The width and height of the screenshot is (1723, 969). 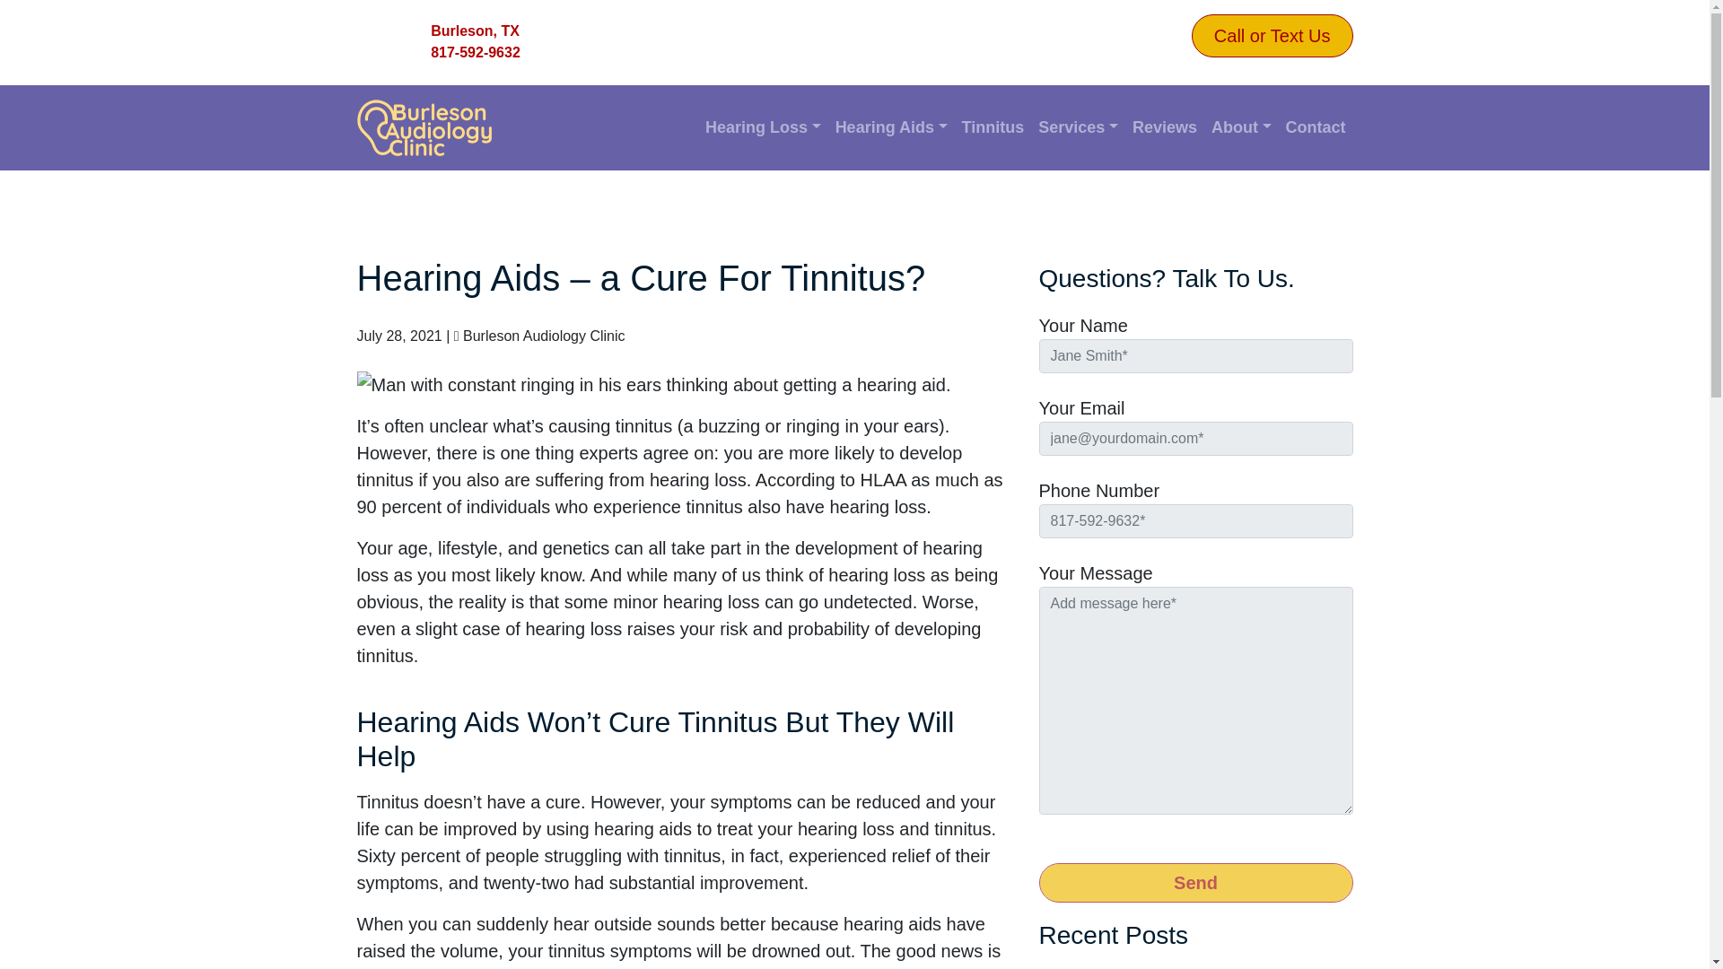 What do you see at coordinates (1316, 127) in the screenshot?
I see `Contact` at bounding box center [1316, 127].